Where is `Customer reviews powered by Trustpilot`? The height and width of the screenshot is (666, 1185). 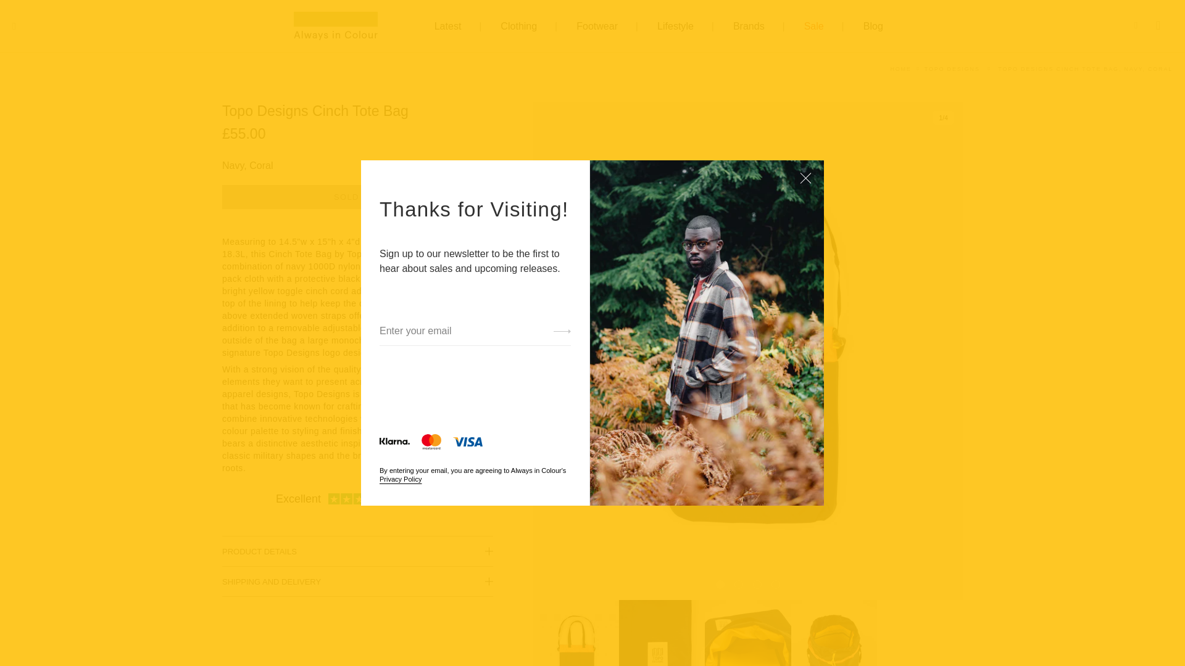
Customer reviews powered by Trustpilot is located at coordinates (357, 498).